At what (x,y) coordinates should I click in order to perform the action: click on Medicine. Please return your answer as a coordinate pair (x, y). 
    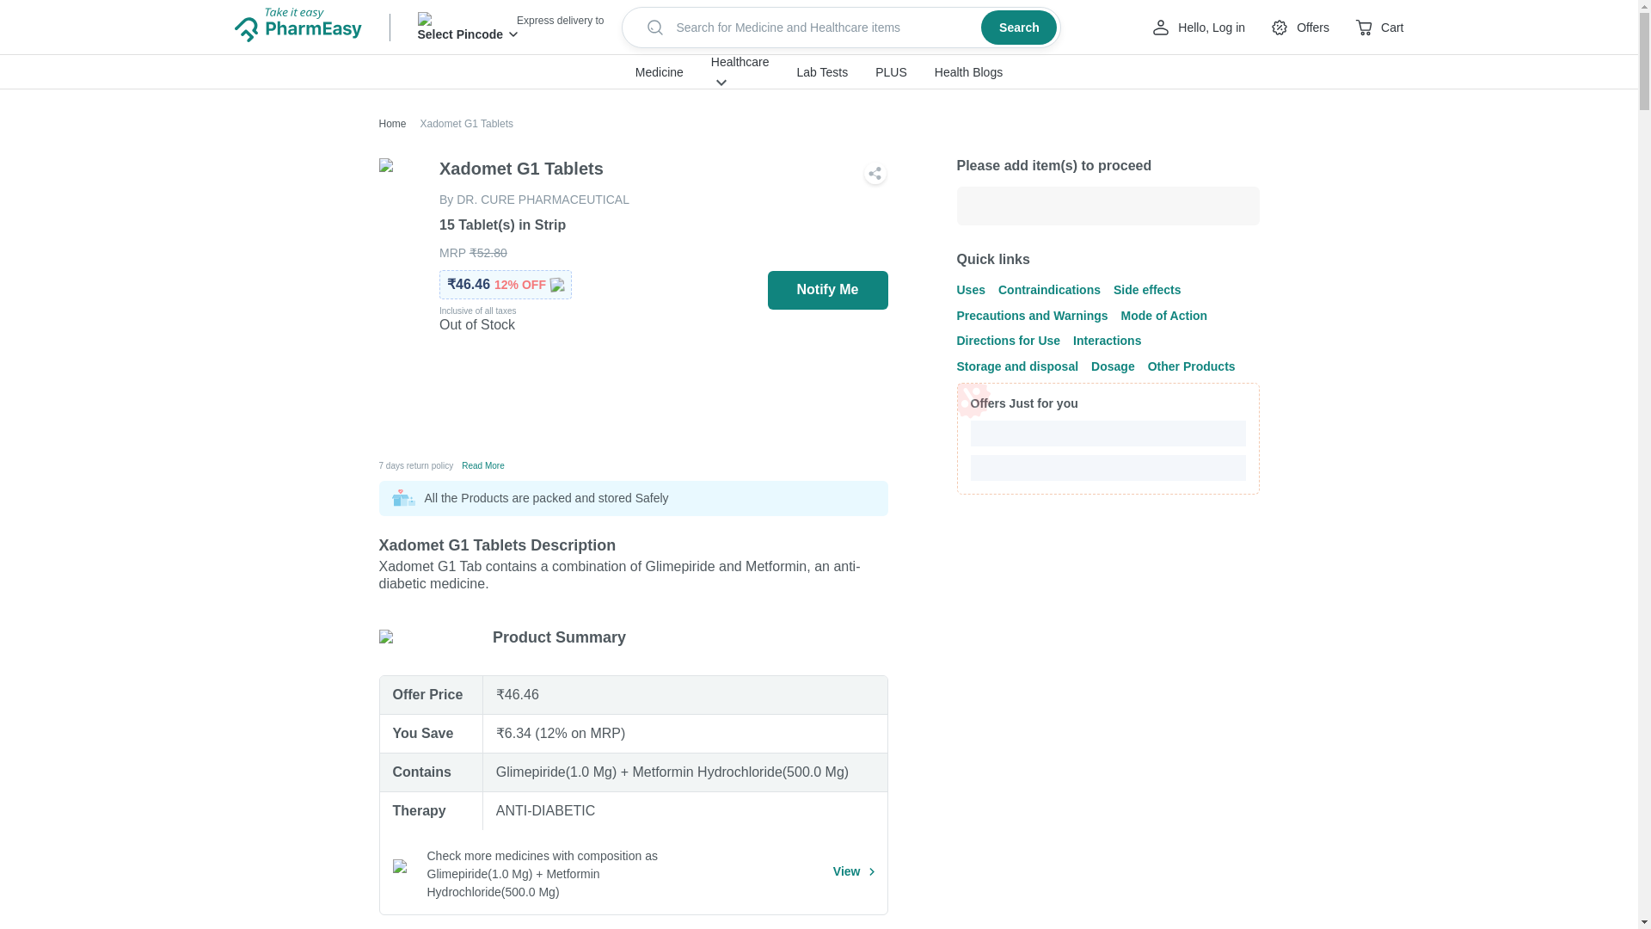
    Looking at the image, I should click on (659, 72).